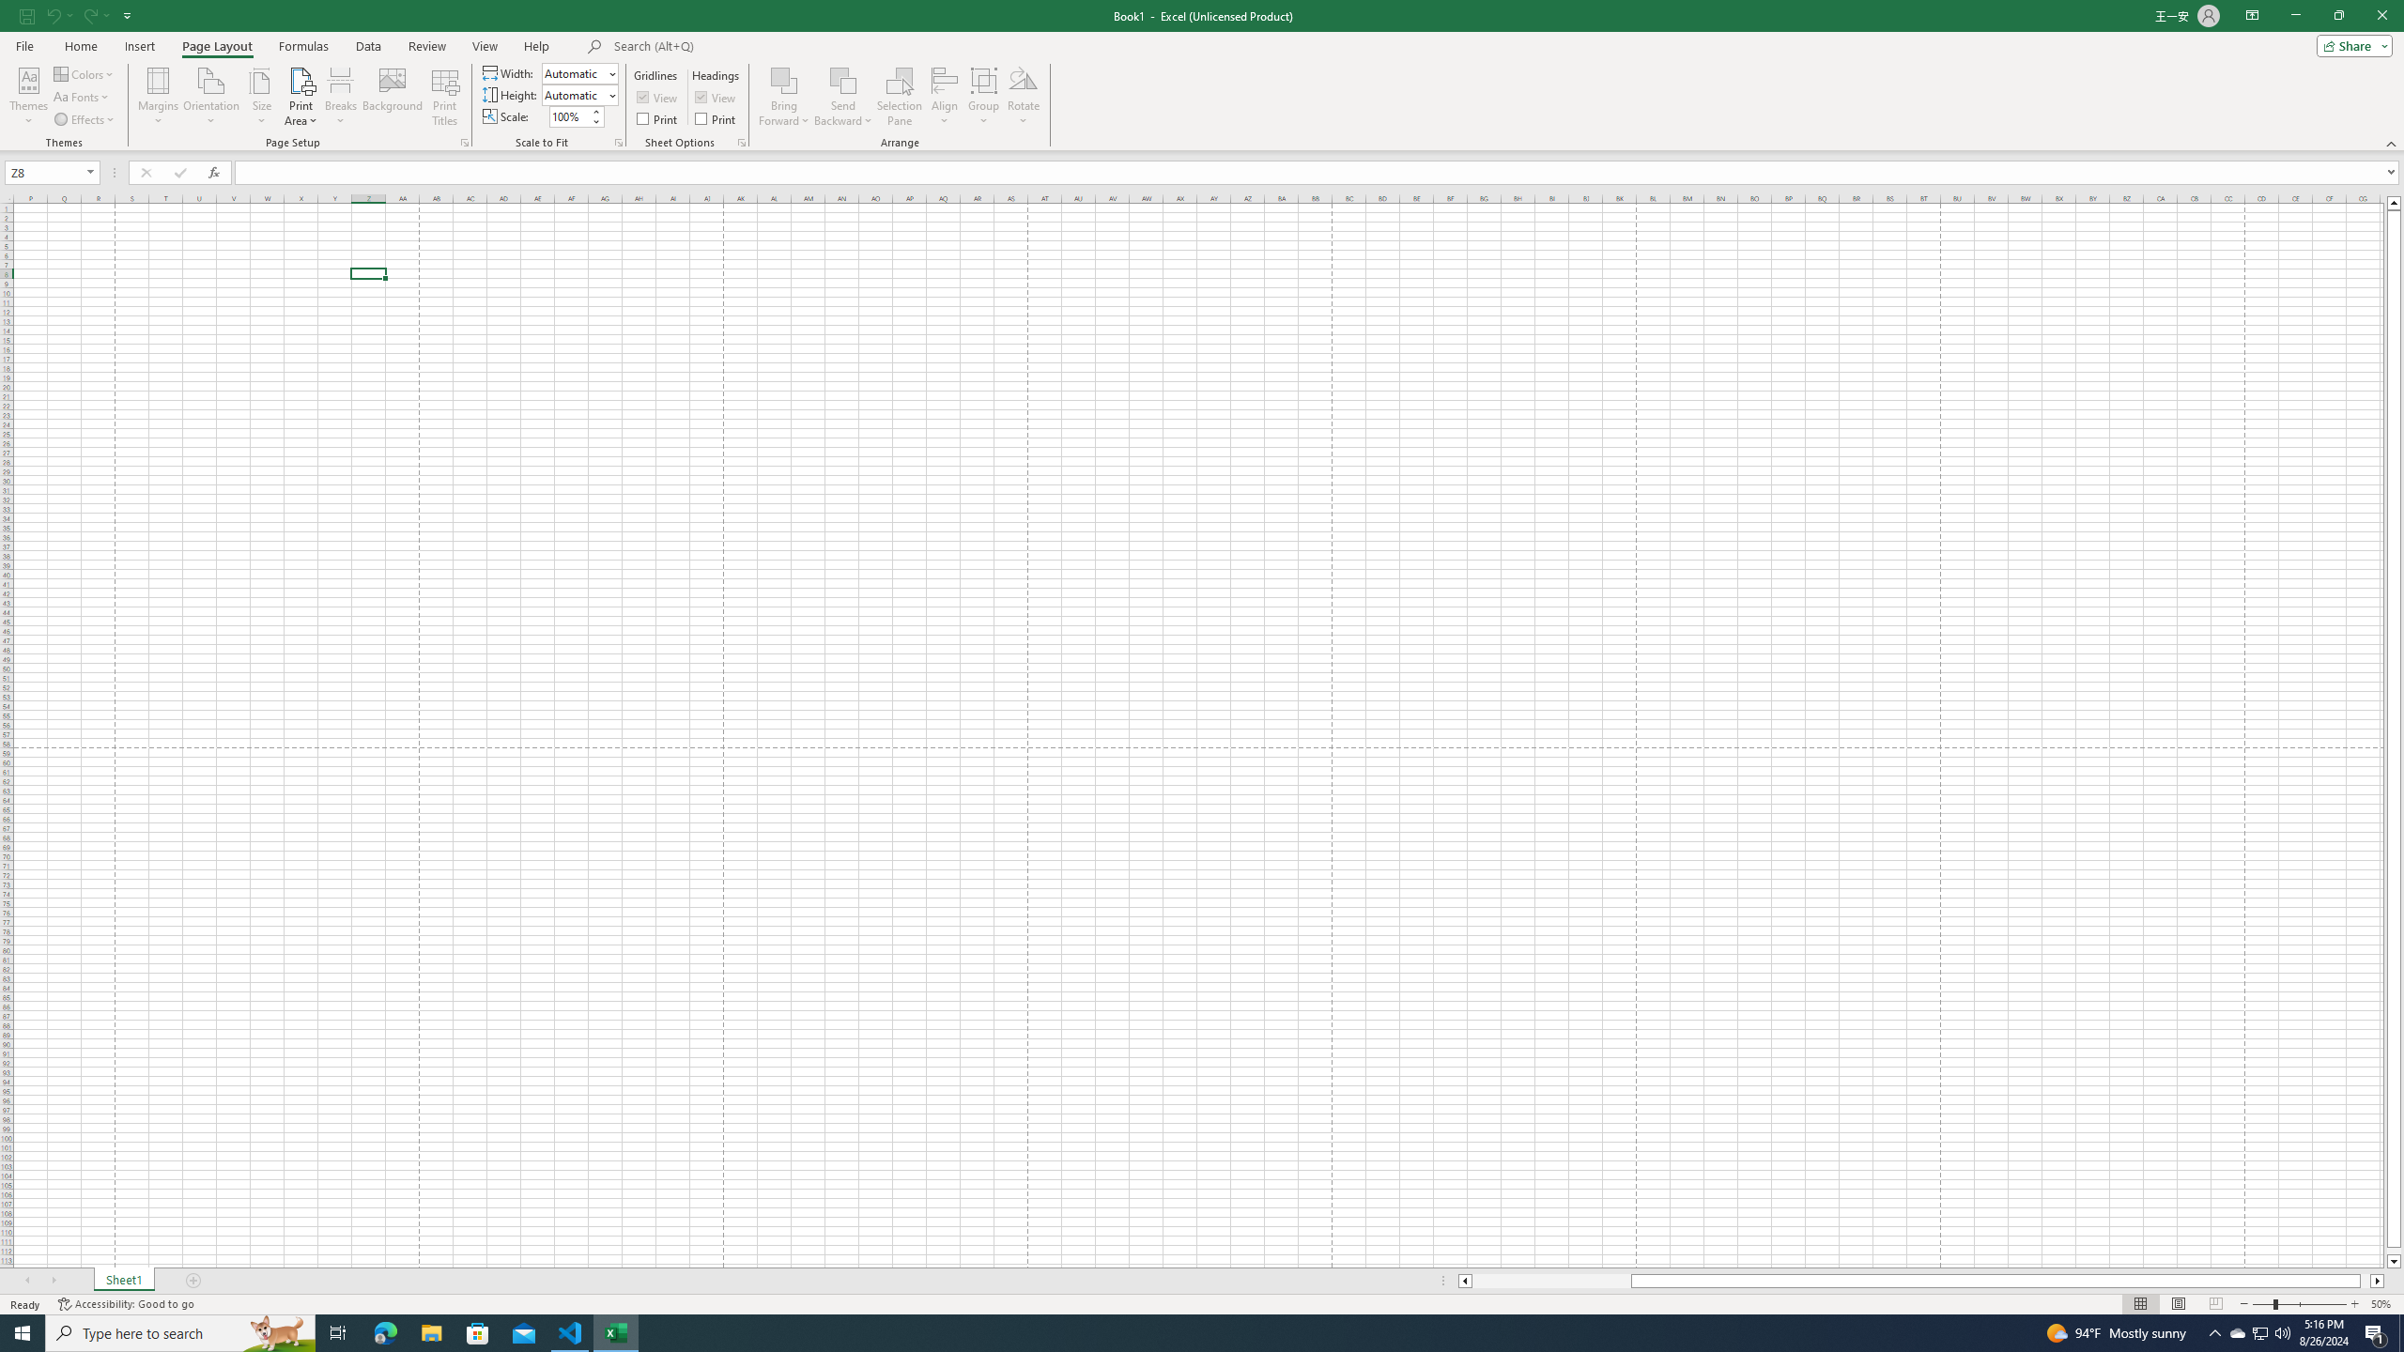  I want to click on Zoom Out, so click(2263, 1304).